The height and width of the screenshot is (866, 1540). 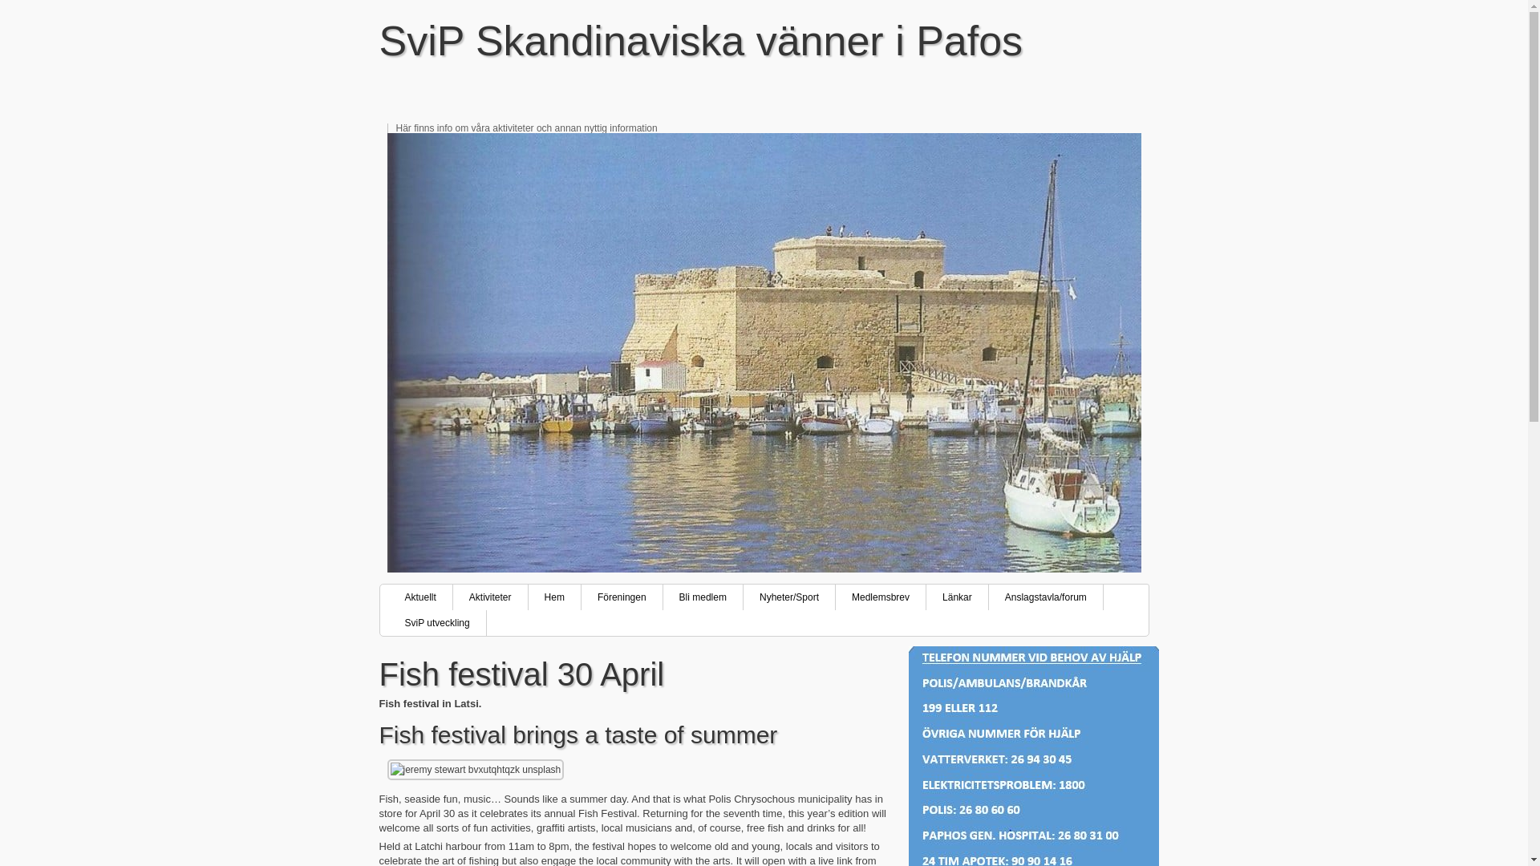 What do you see at coordinates (436, 622) in the screenshot?
I see `SviP utveckling` at bounding box center [436, 622].